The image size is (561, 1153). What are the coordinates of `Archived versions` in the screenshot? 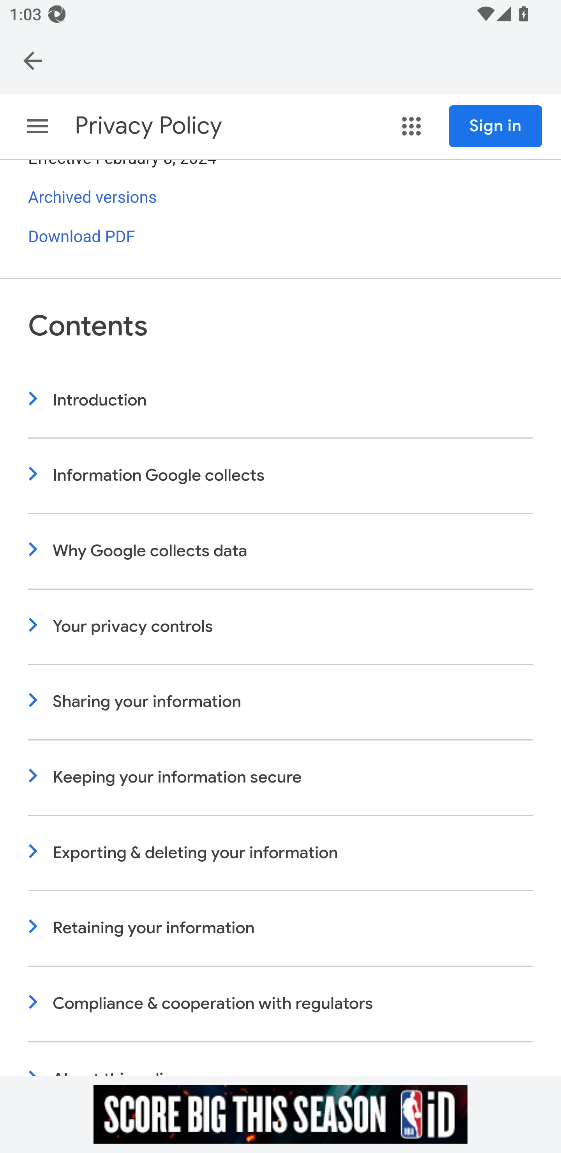 It's located at (93, 198).